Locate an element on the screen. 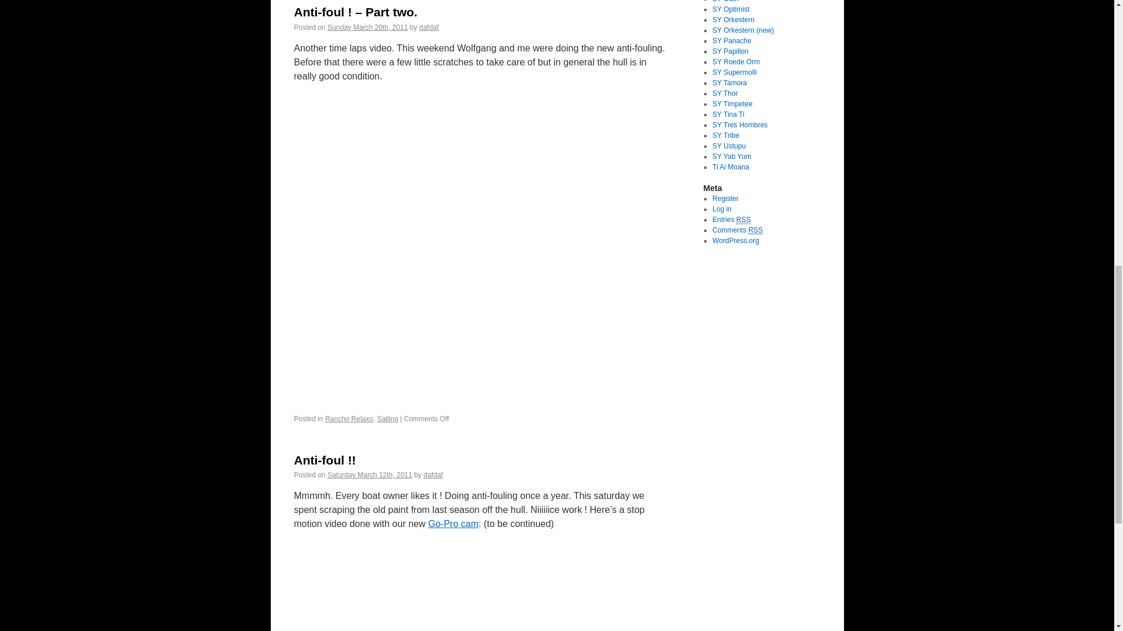  Go-Pro cam is located at coordinates (453, 523).